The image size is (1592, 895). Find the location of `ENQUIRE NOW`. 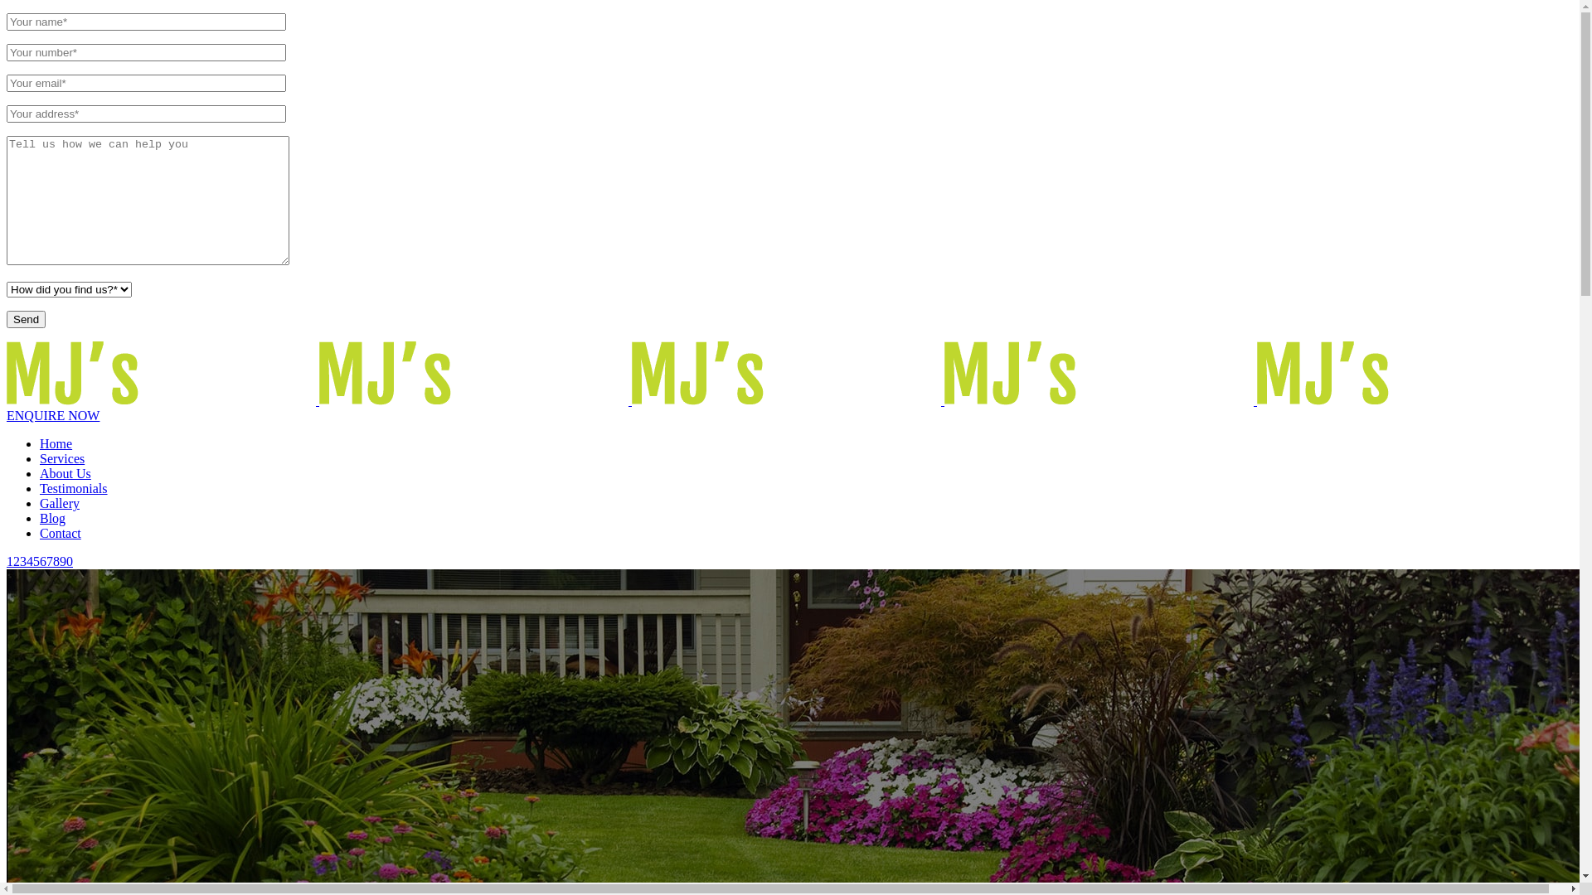

ENQUIRE NOW is located at coordinates (53, 416).